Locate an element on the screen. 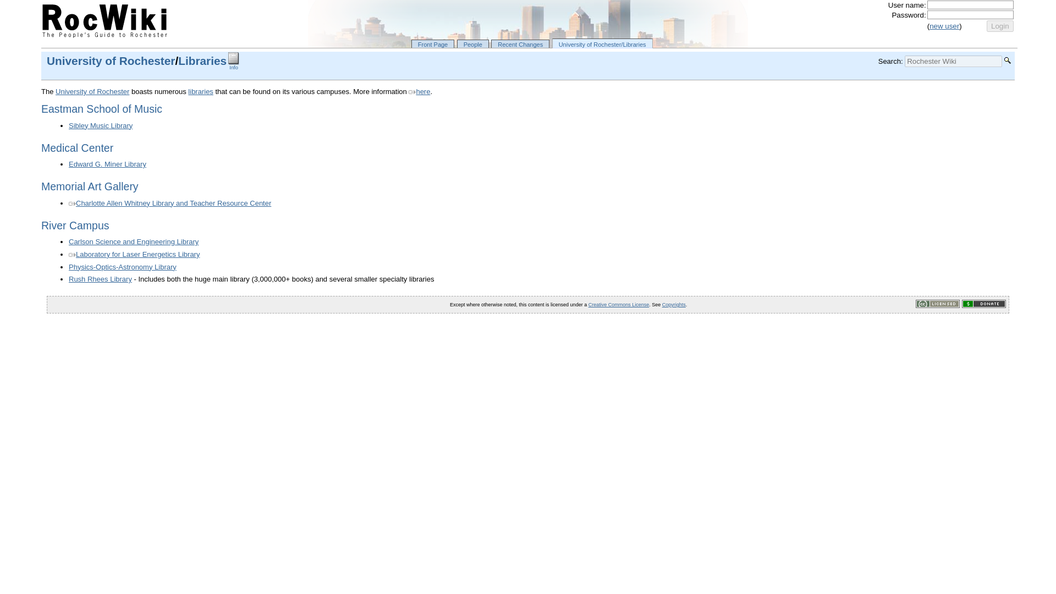 Image resolution: width=1056 pixels, height=594 pixels. Charlotte Allen Whitney Library and Teacher Resource Center is located at coordinates (169, 202).